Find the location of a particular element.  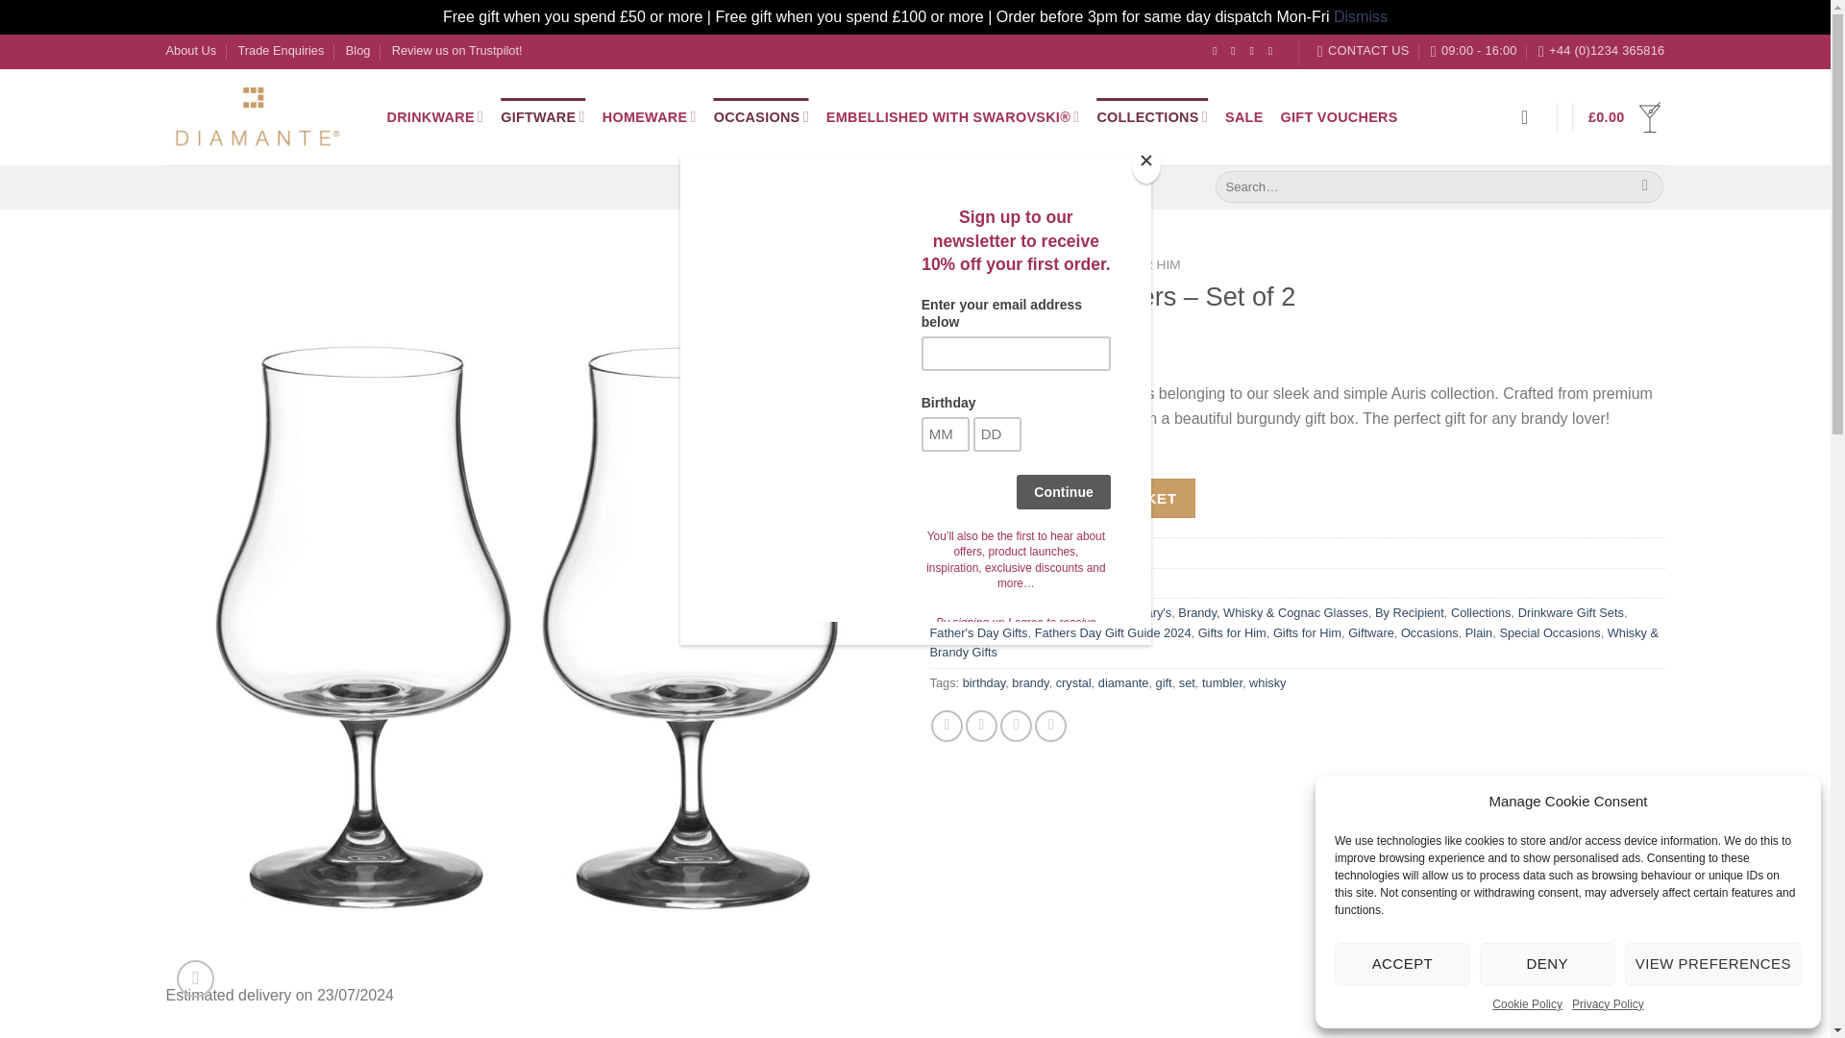

About Us is located at coordinates (190, 50).